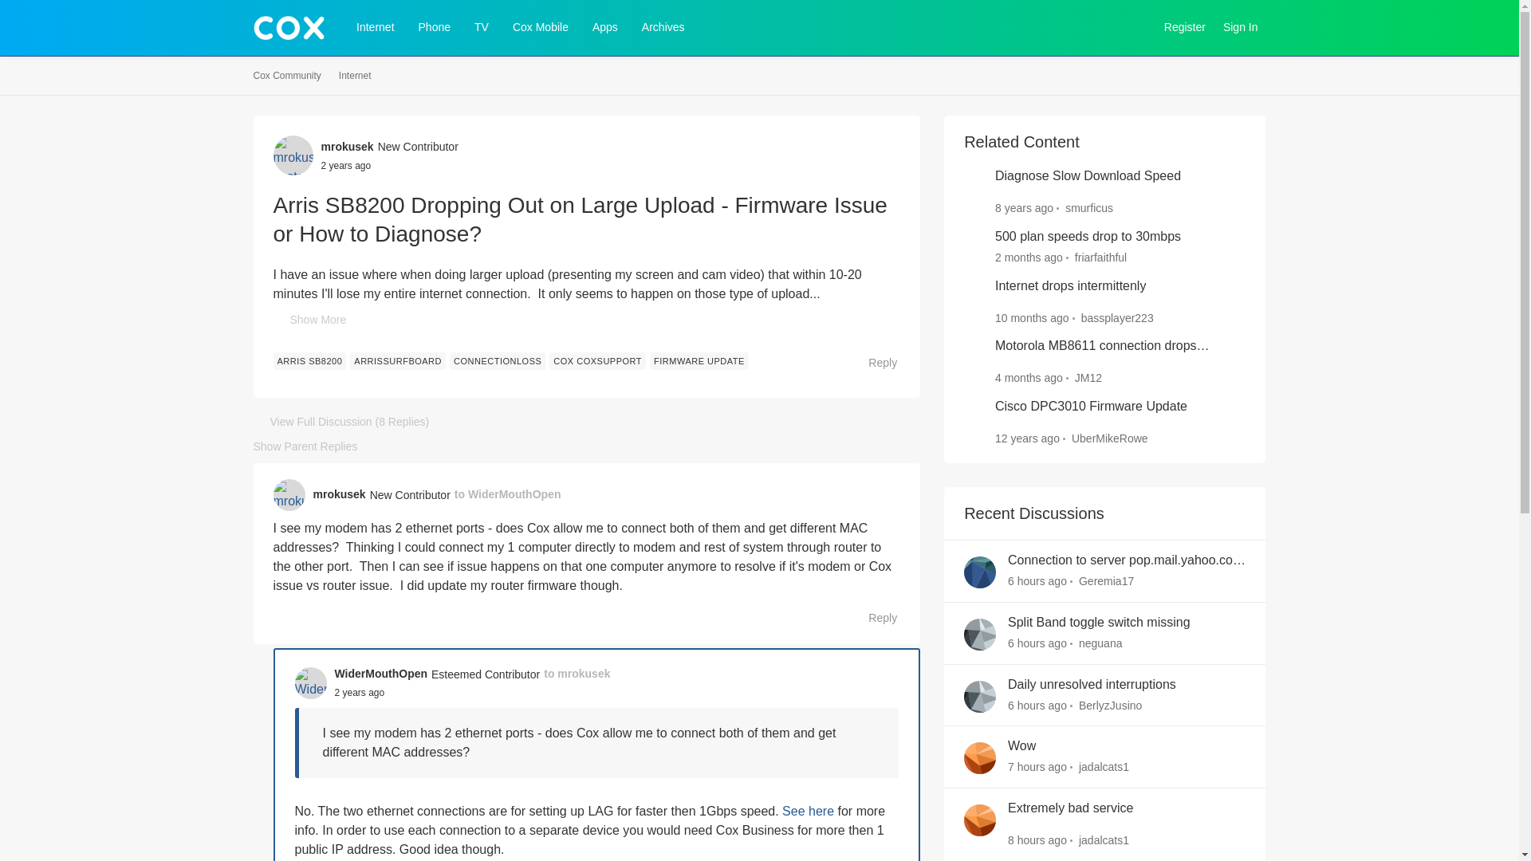  What do you see at coordinates (381, 674) in the screenshot?
I see `WiderMouthOpen` at bounding box center [381, 674].